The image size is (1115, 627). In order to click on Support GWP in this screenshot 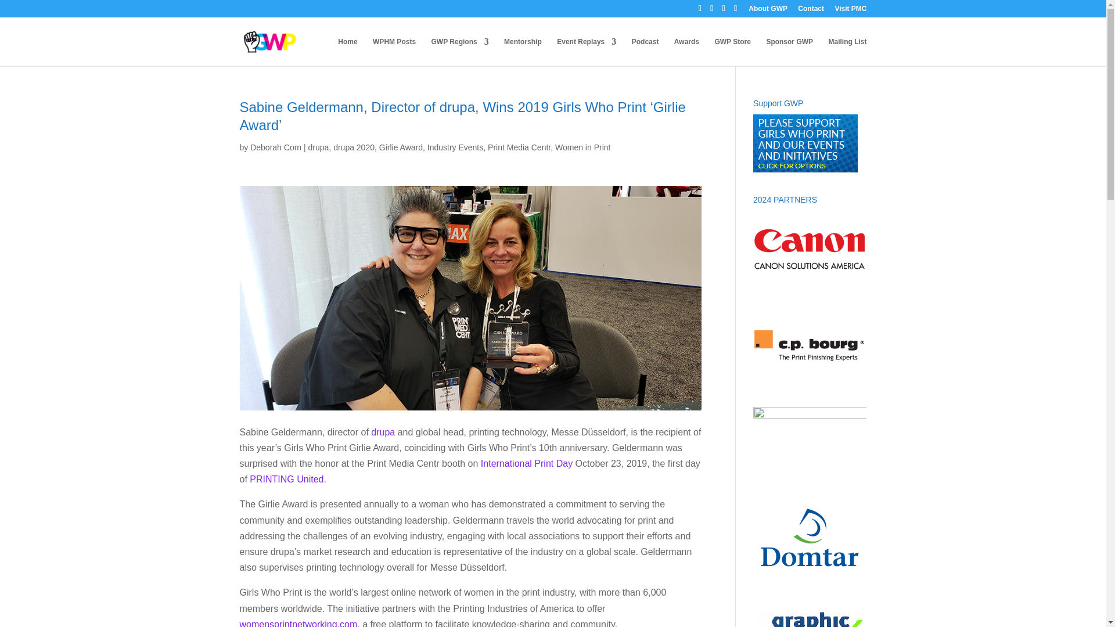, I will do `click(805, 169)`.